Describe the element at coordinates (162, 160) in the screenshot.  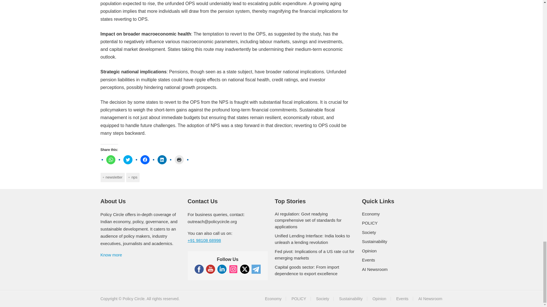
I see `Click to share on LinkedIn` at that location.